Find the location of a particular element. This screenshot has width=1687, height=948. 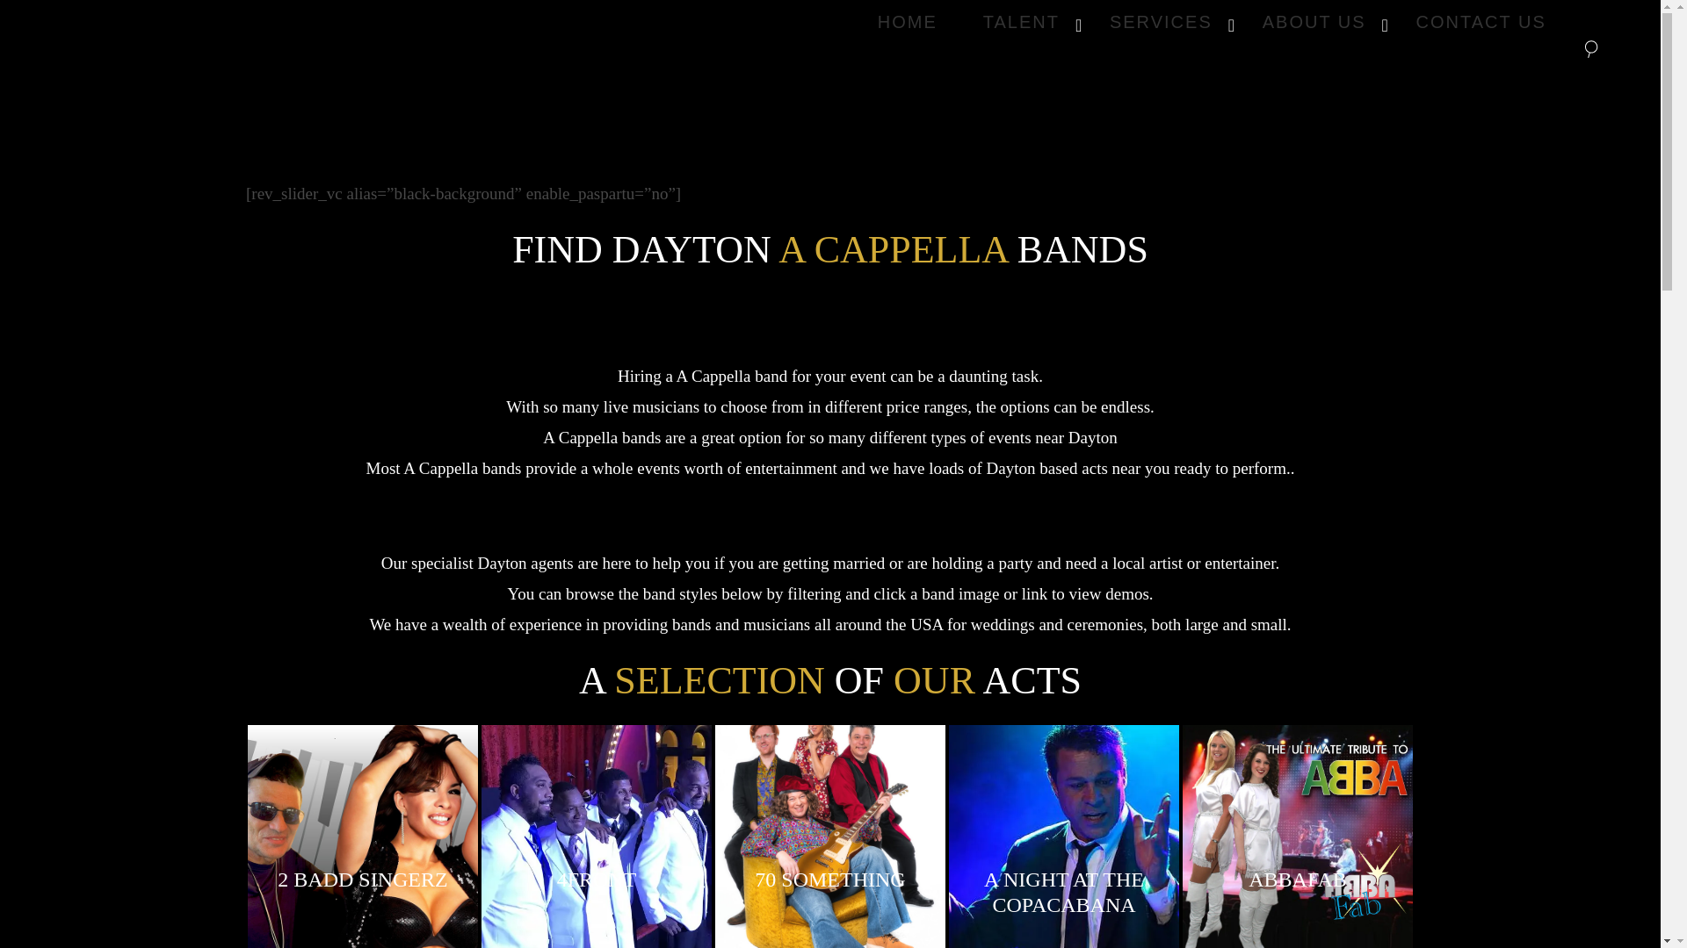

CONTACT US is located at coordinates (1212, 21).